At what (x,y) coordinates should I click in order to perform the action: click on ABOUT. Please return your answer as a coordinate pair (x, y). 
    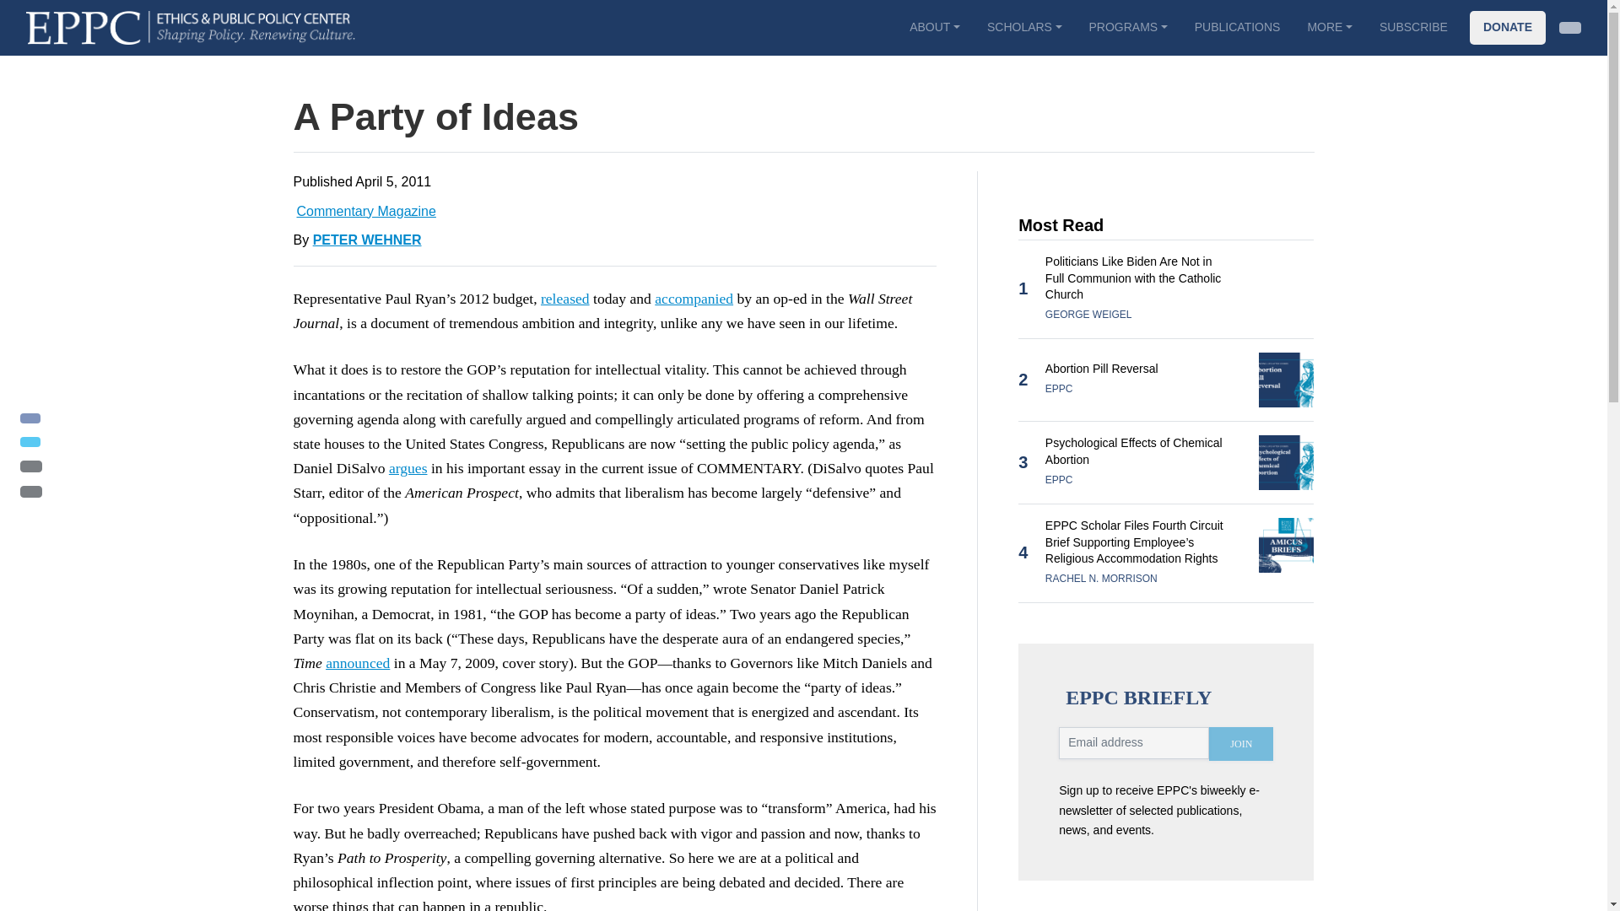
    Looking at the image, I should click on (934, 27).